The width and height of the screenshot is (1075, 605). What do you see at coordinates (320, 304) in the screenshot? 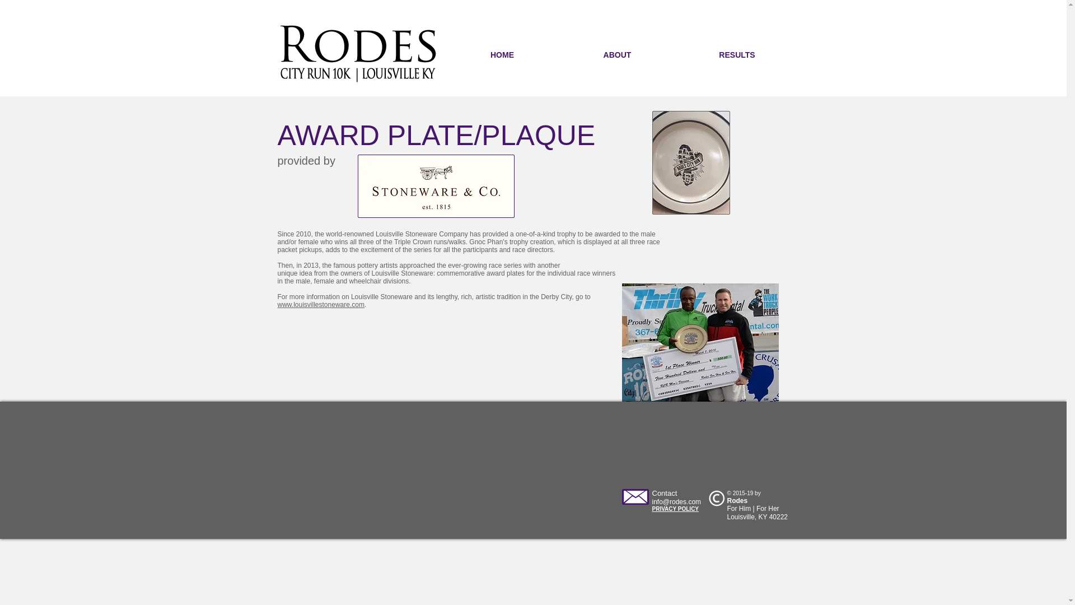
I see `www.louisvillestoneware.com` at bounding box center [320, 304].